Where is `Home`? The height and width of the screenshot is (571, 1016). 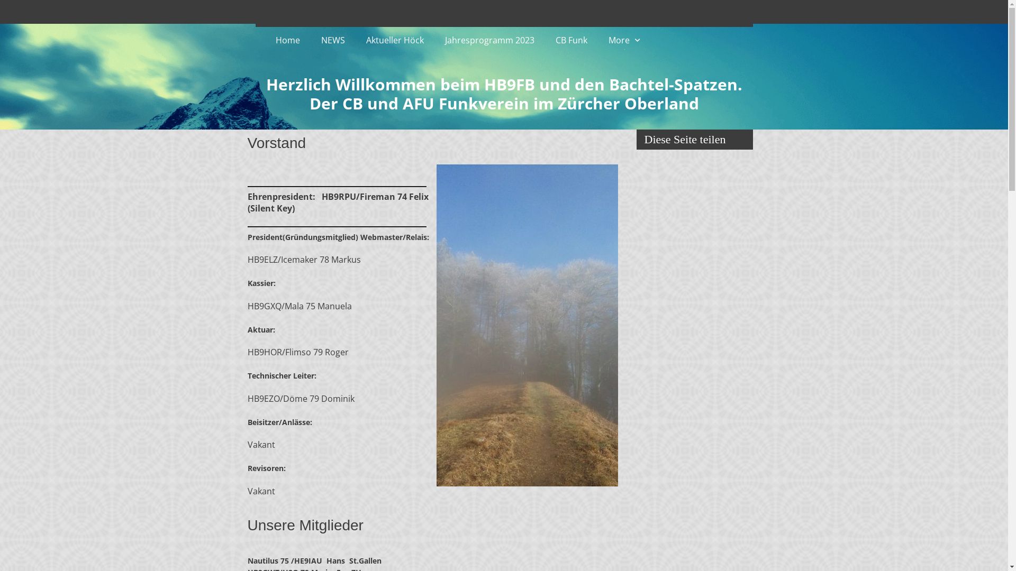 Home is located at coordinates (287, 40).